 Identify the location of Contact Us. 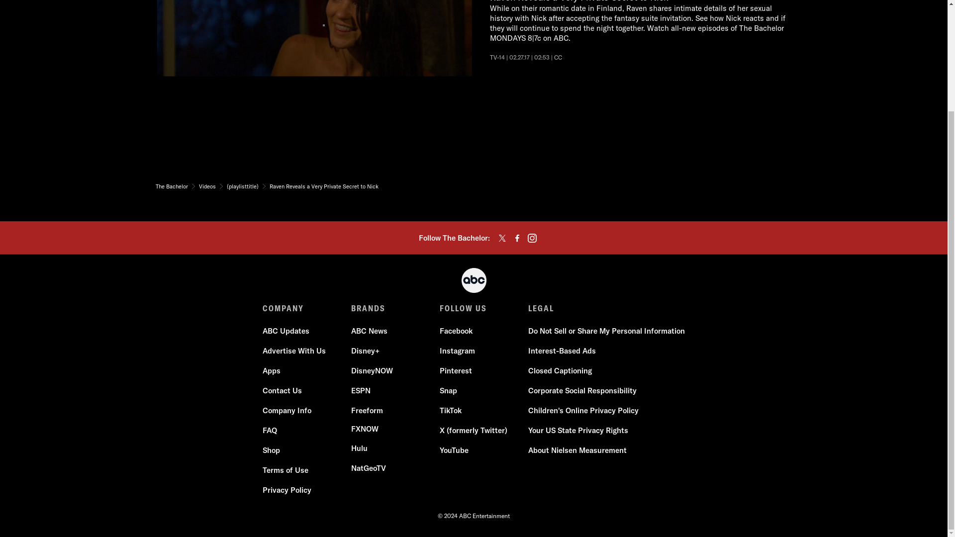
(282, 391).